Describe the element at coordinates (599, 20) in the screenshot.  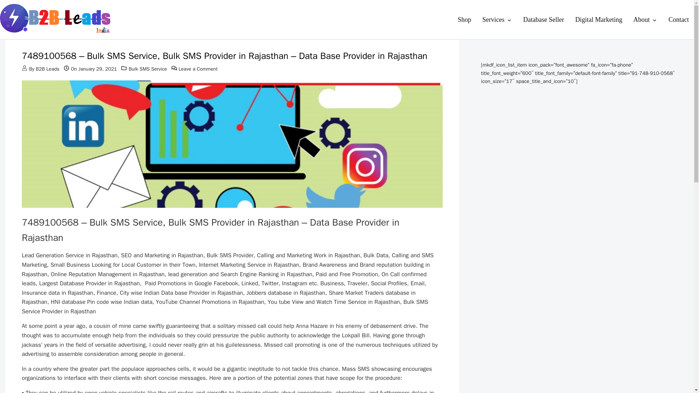
I see `Digital Marketing` at that location.